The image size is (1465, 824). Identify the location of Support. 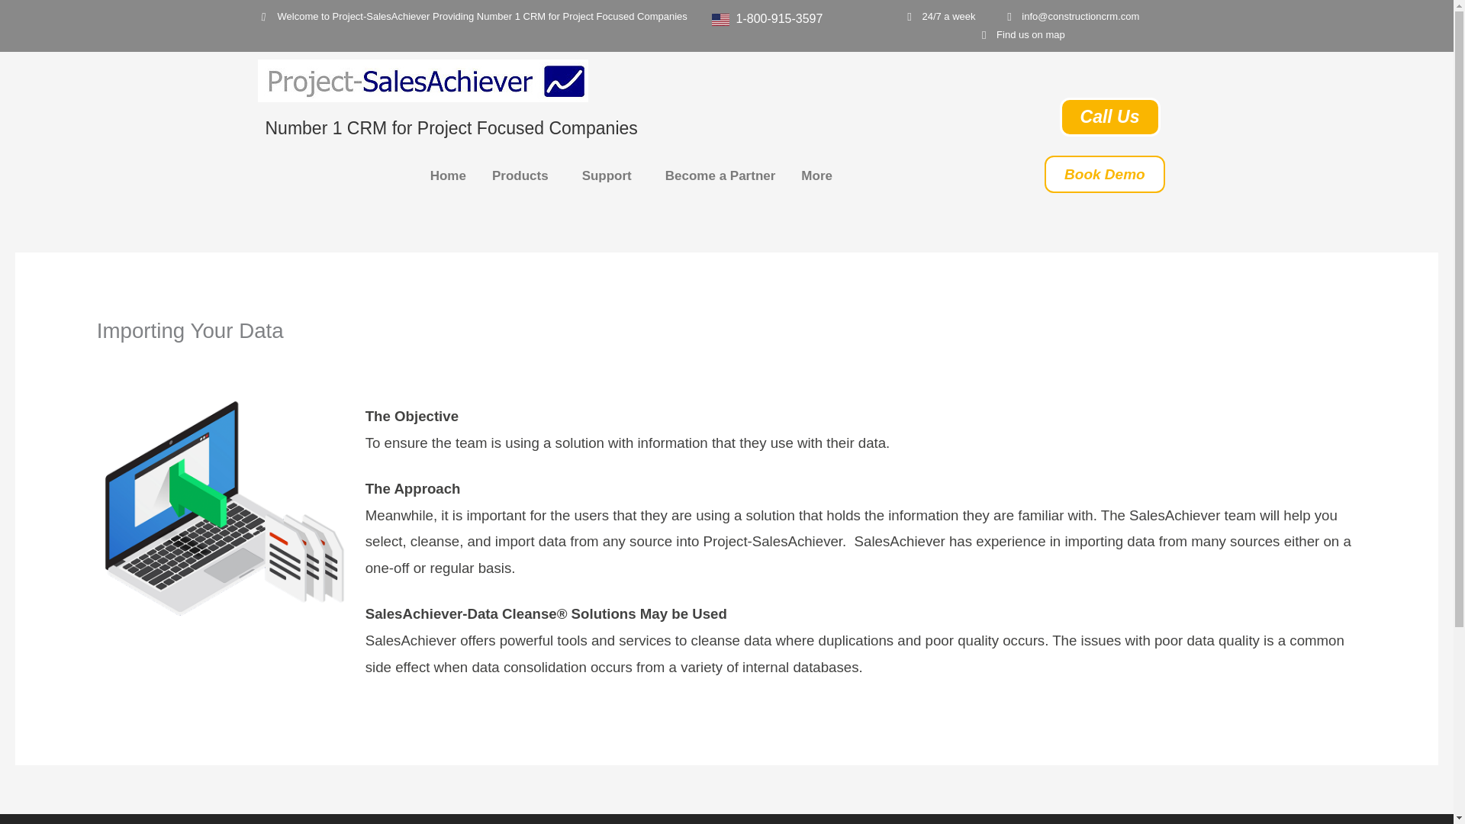
(610, 175).